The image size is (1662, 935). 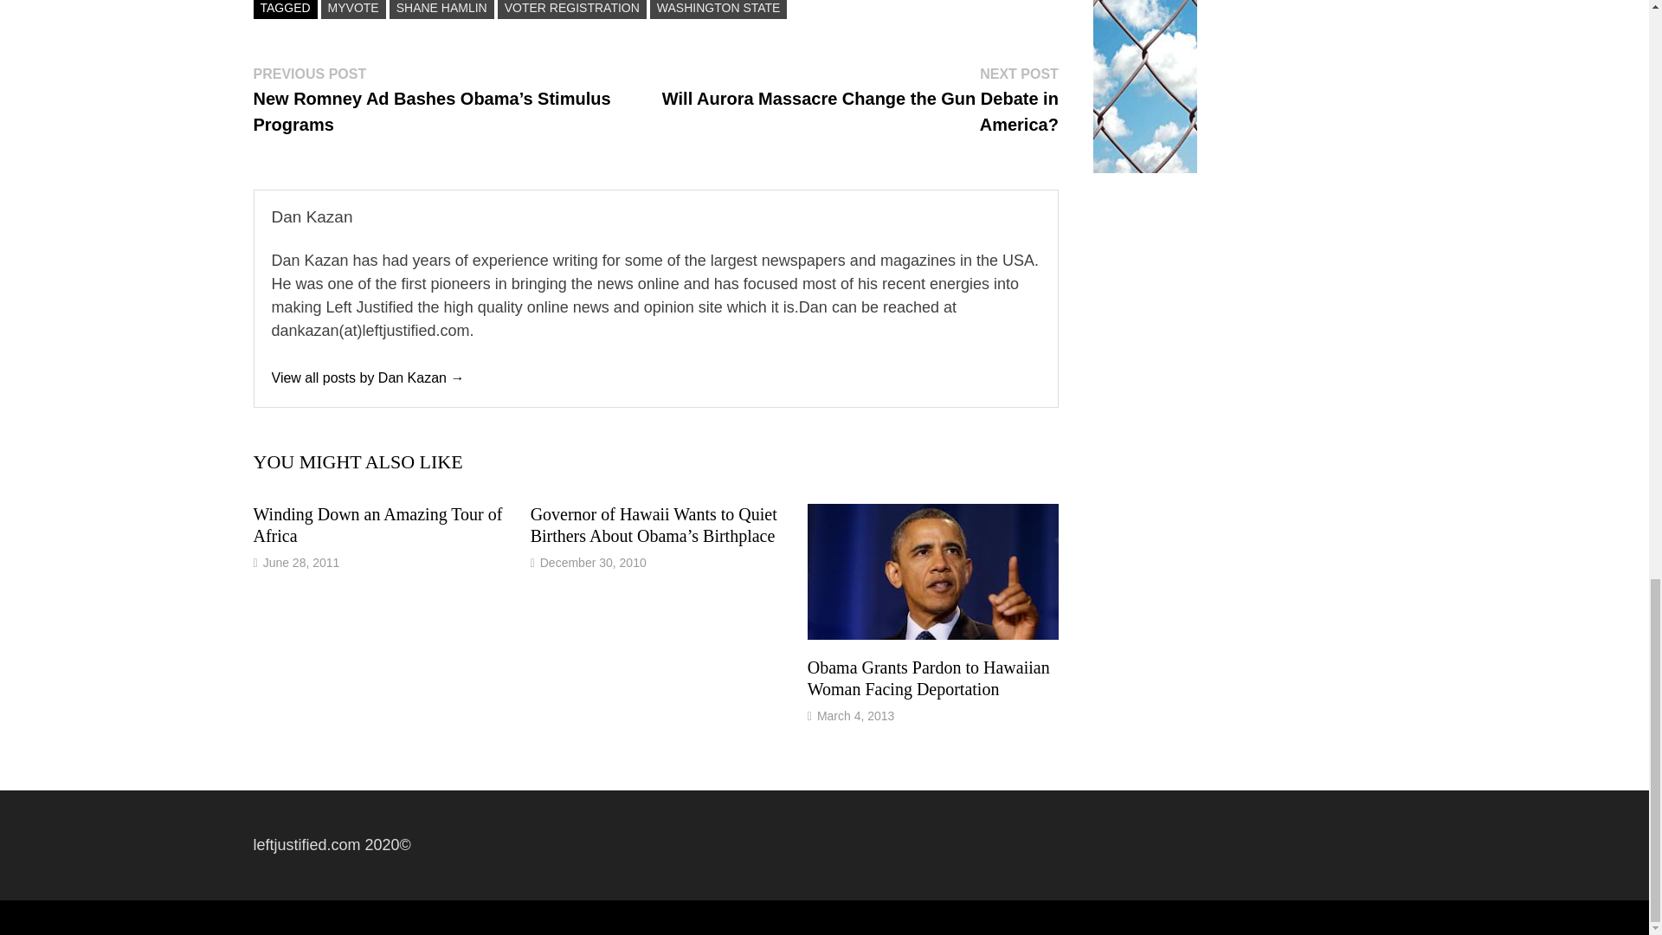 What do you see at coordinates (593, 562) in the screenshot?
I see `December 30, 2010` at bounding box center [593, 562].